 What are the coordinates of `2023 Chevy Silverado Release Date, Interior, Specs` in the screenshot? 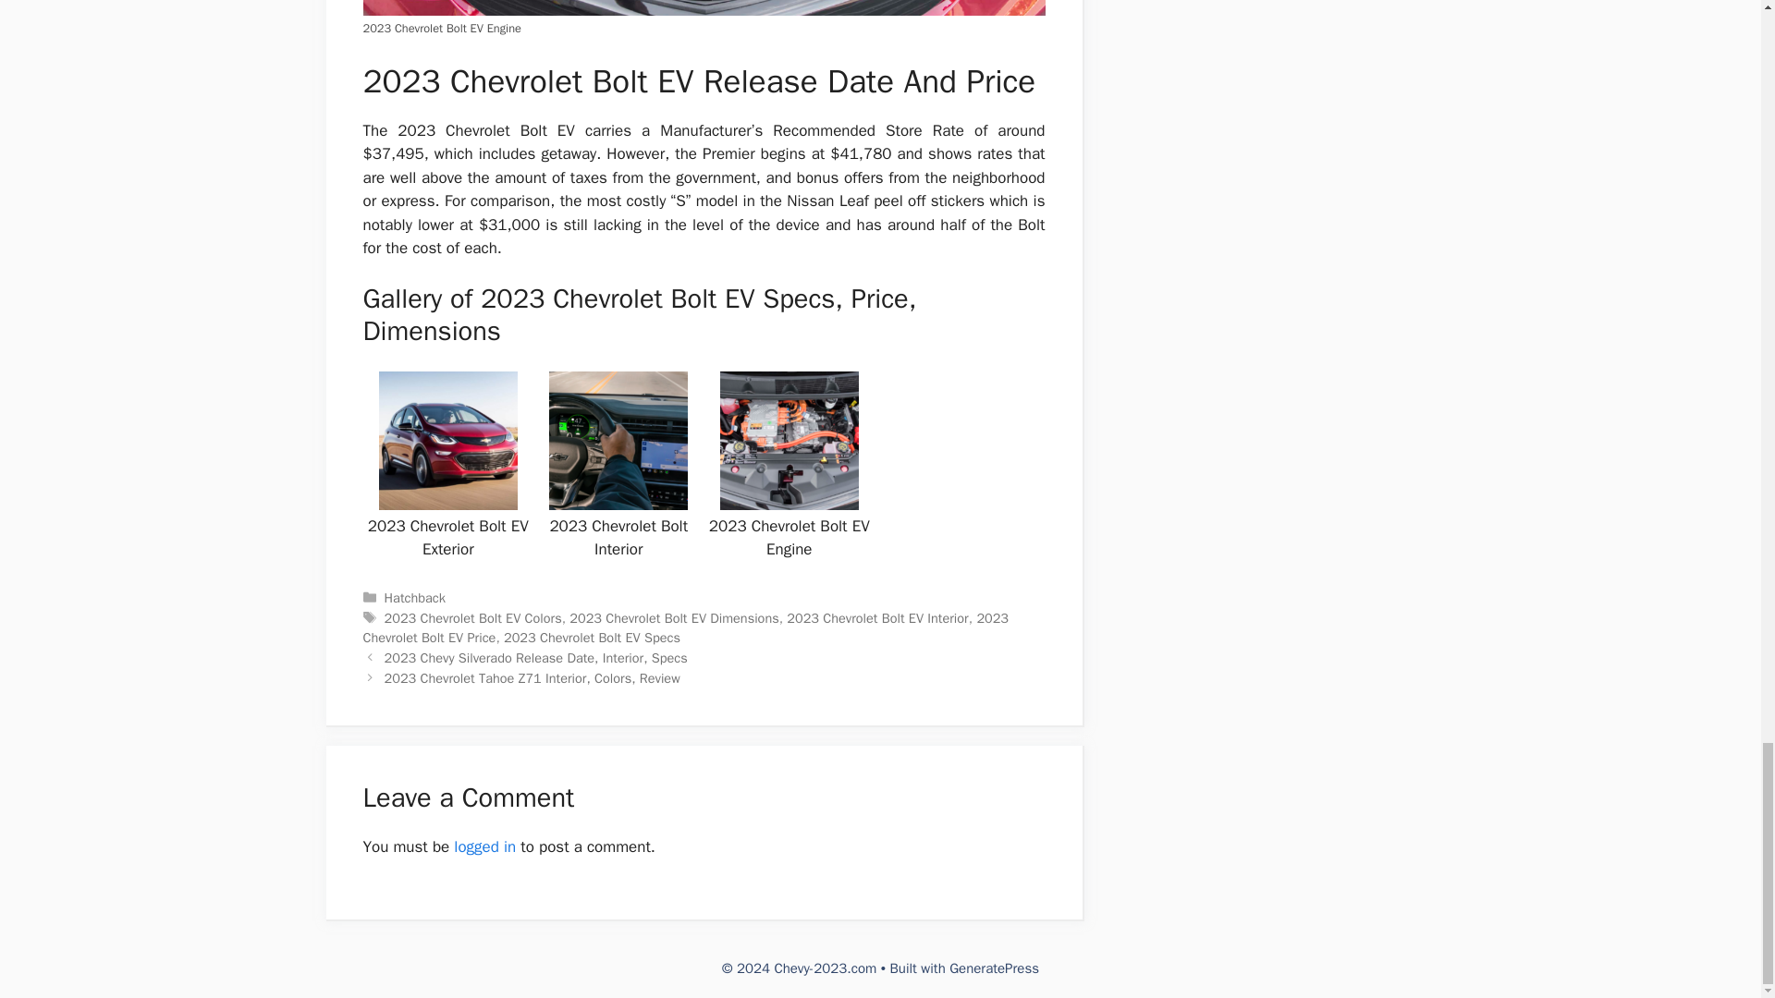 It's located at (536, 658).